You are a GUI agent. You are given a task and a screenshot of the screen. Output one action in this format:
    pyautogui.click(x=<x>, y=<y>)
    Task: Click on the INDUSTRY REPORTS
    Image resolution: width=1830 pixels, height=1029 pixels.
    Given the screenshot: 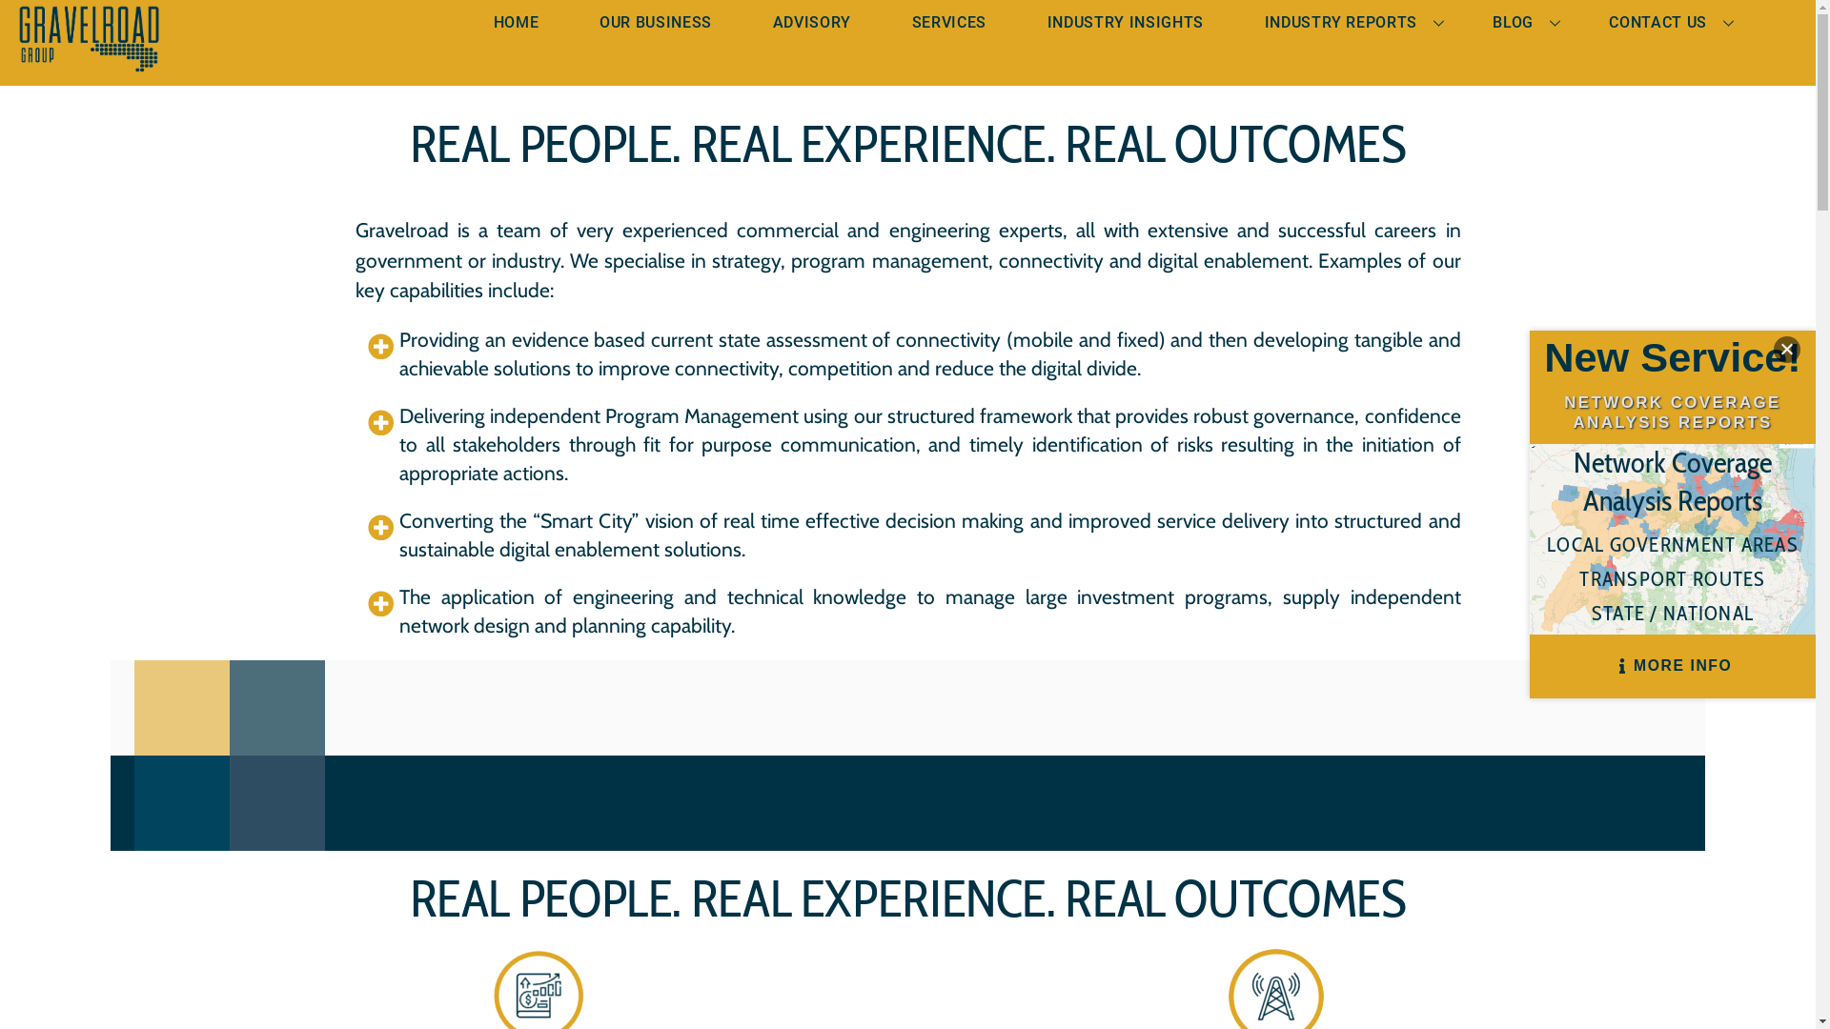 What is the action you would take?
    pyautogui.click(x=1348, y=23)
    